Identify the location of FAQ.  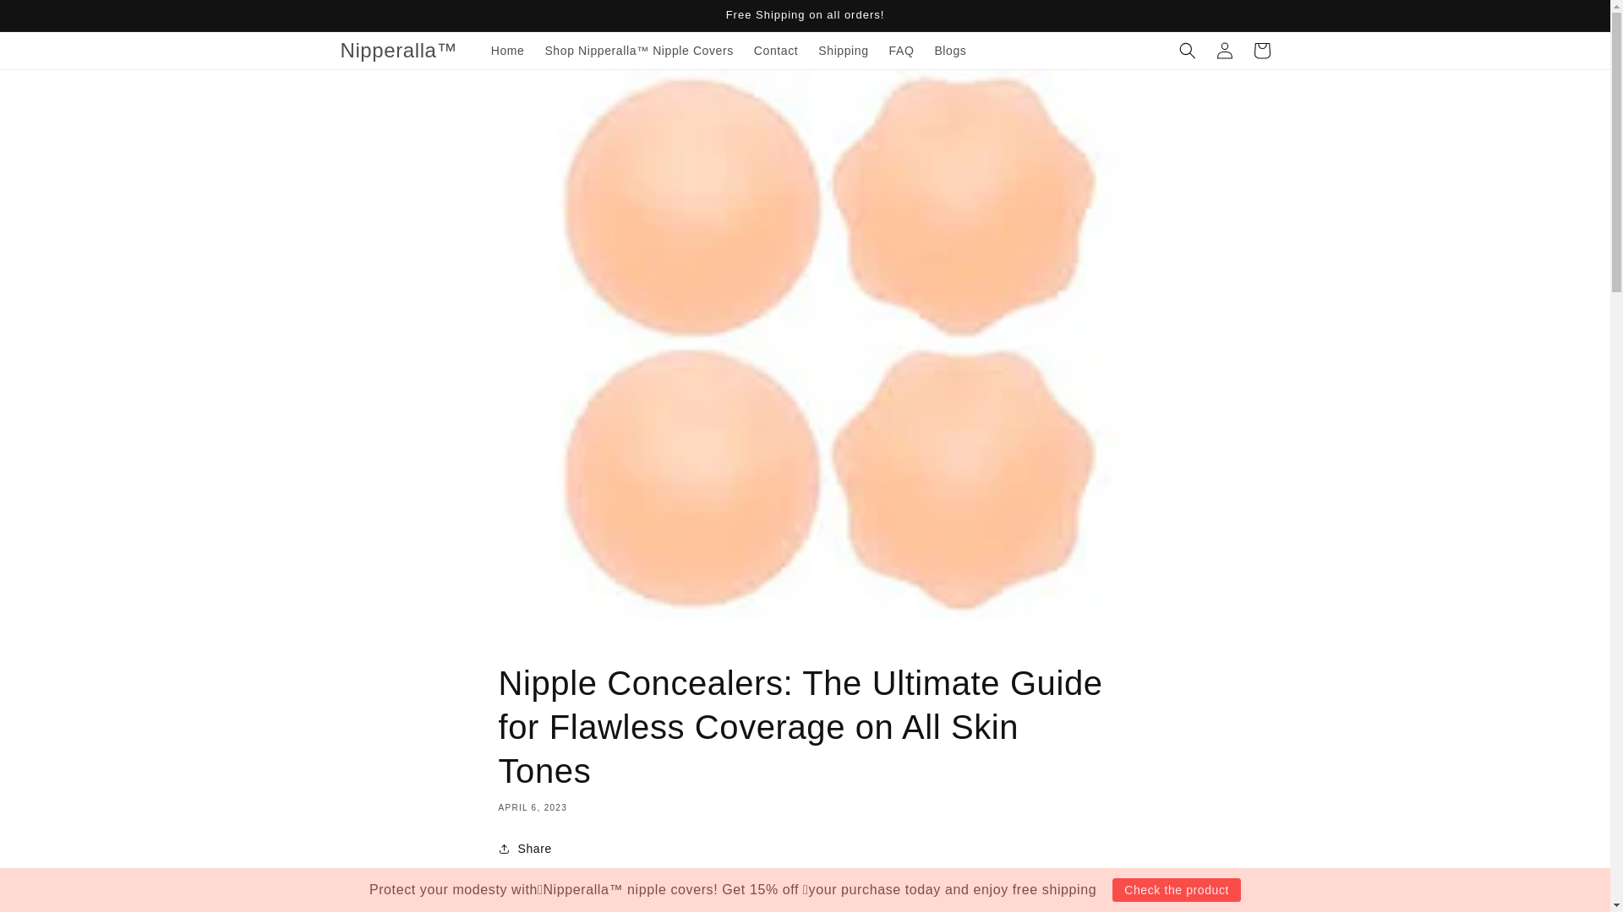
(902, 51).